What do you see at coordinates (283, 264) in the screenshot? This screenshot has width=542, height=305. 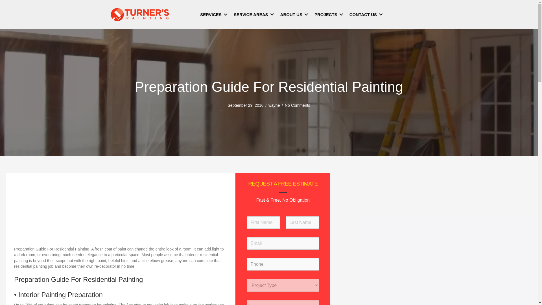 I see `Phone` at bounding box center [283, 264].